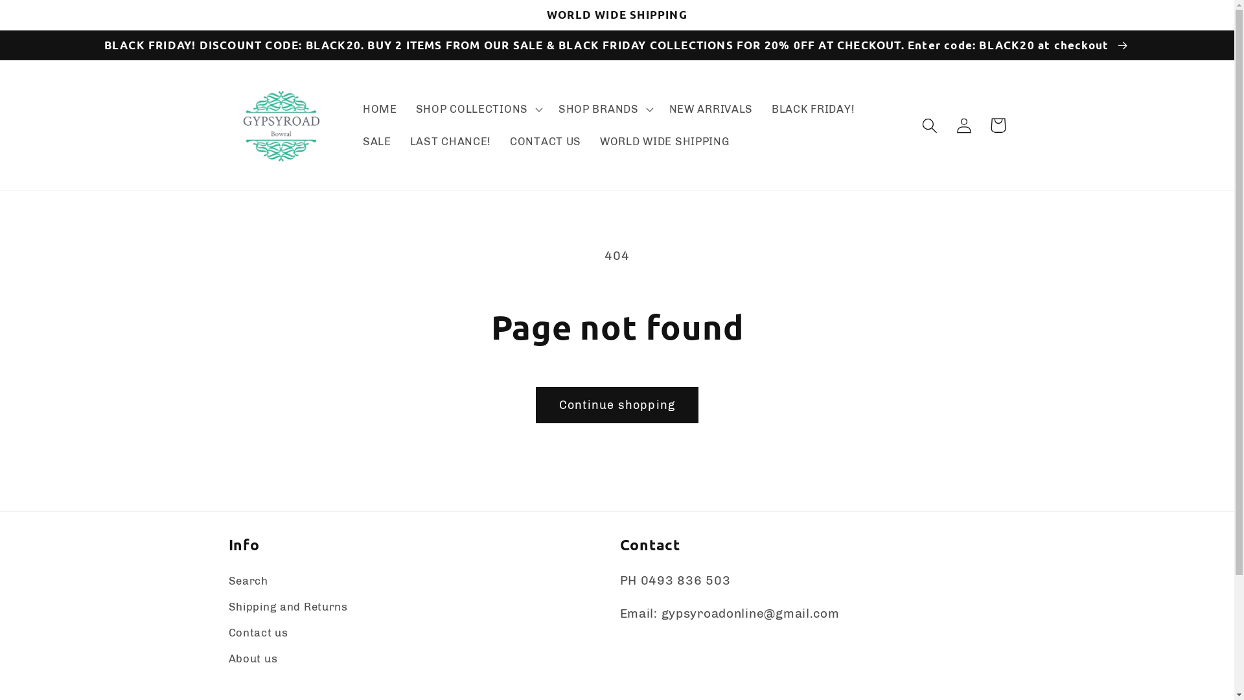 This screenshot has width=1244, height=700. Describe the element at coordinates (288, 607) in the screenshot. I see `Shipping and Returns` at that location.